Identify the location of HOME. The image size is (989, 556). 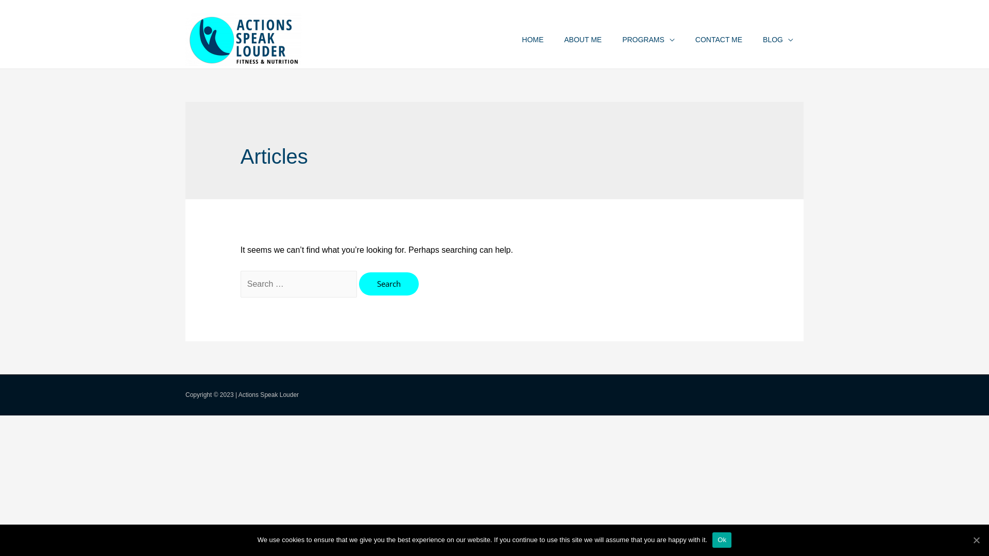
(533, 40).